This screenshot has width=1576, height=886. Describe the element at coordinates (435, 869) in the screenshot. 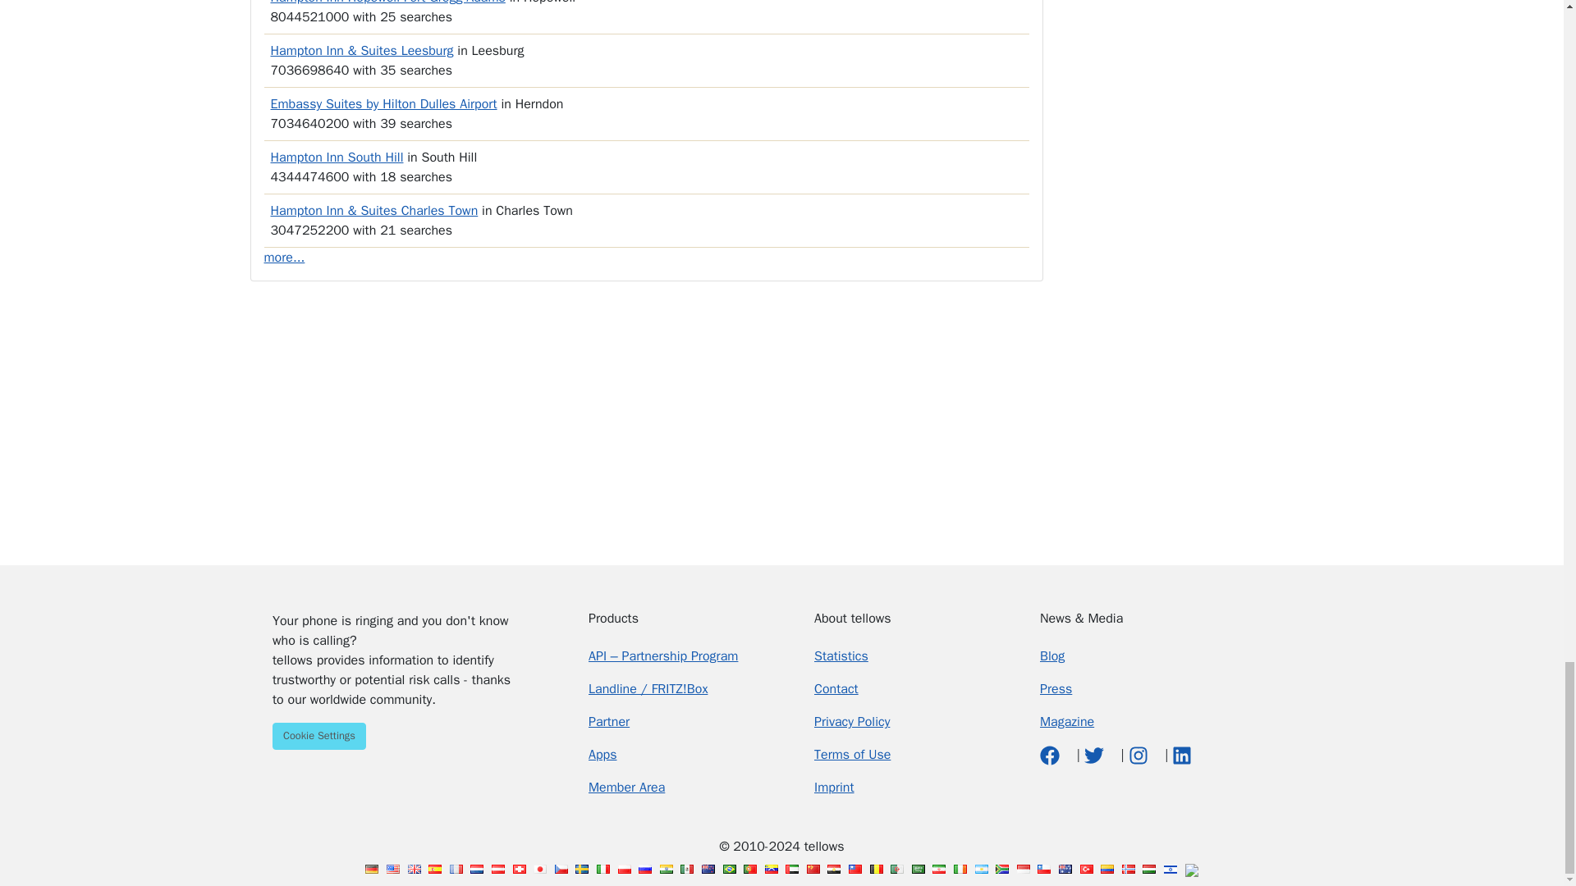

I see `tellows Spain` at that location.